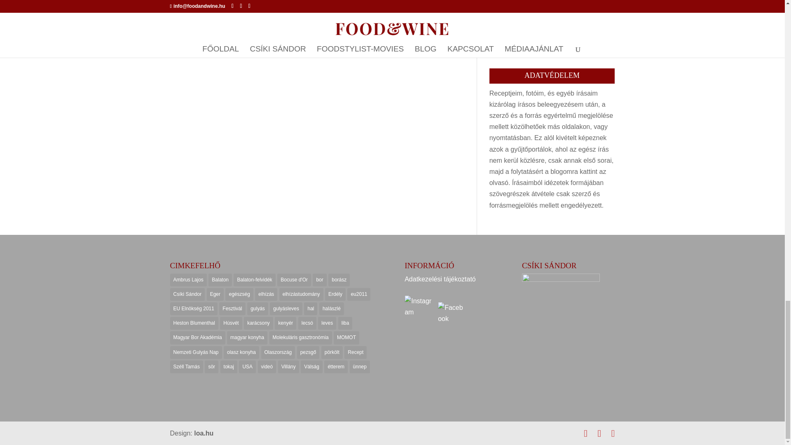  I want to click on Ambrus Lajos, so click(188, 280).